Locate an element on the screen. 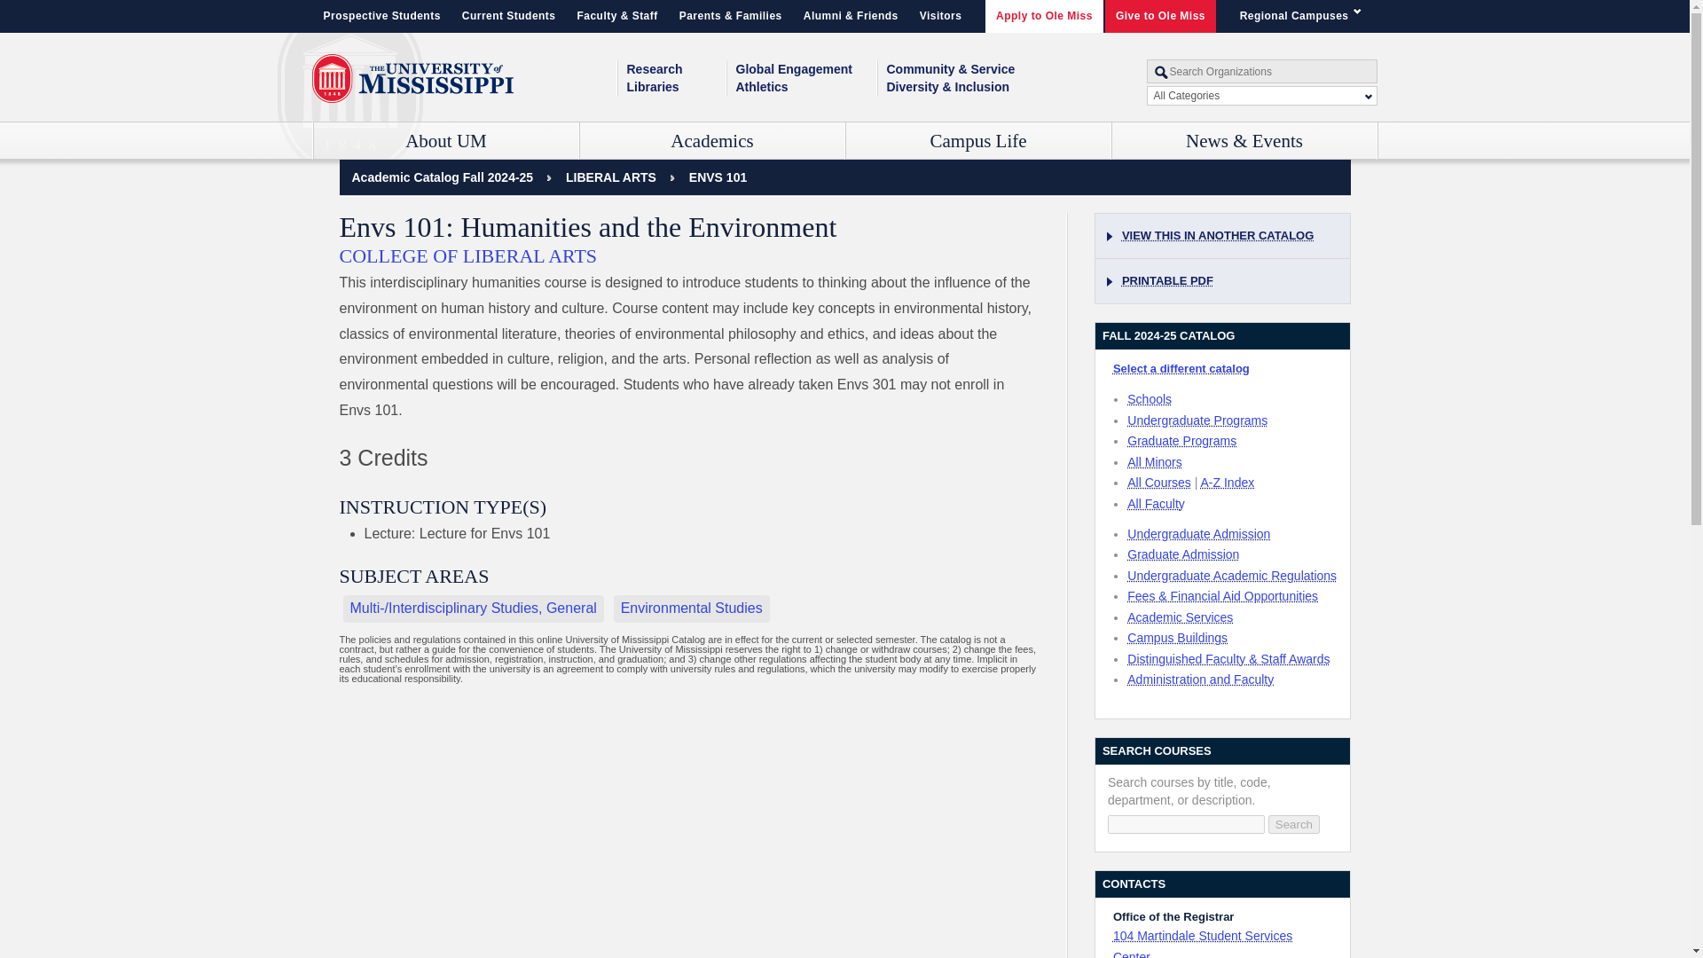 The image size is (1703, 958). Research is located at coordinates (676, 69).